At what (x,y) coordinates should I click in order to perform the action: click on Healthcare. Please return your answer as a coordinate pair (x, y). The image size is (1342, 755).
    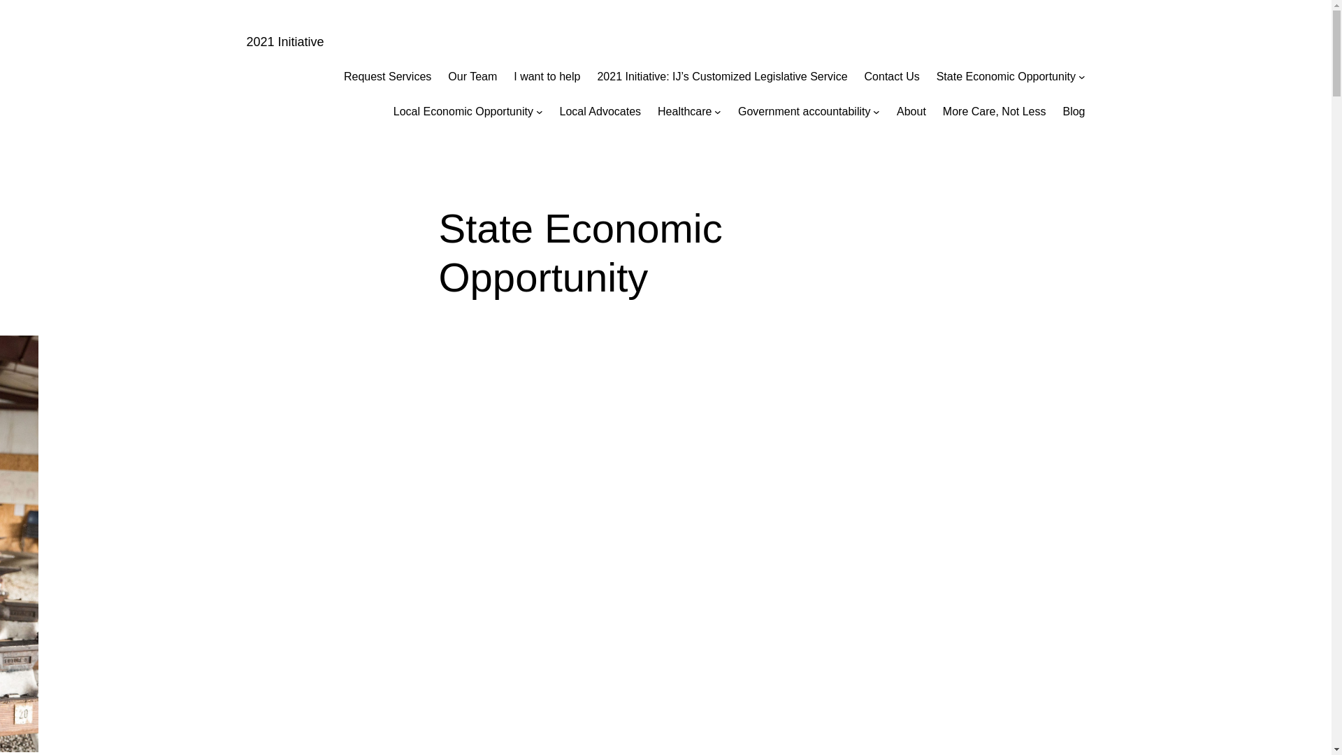
    Looking at the image, I should click on (684, 112).